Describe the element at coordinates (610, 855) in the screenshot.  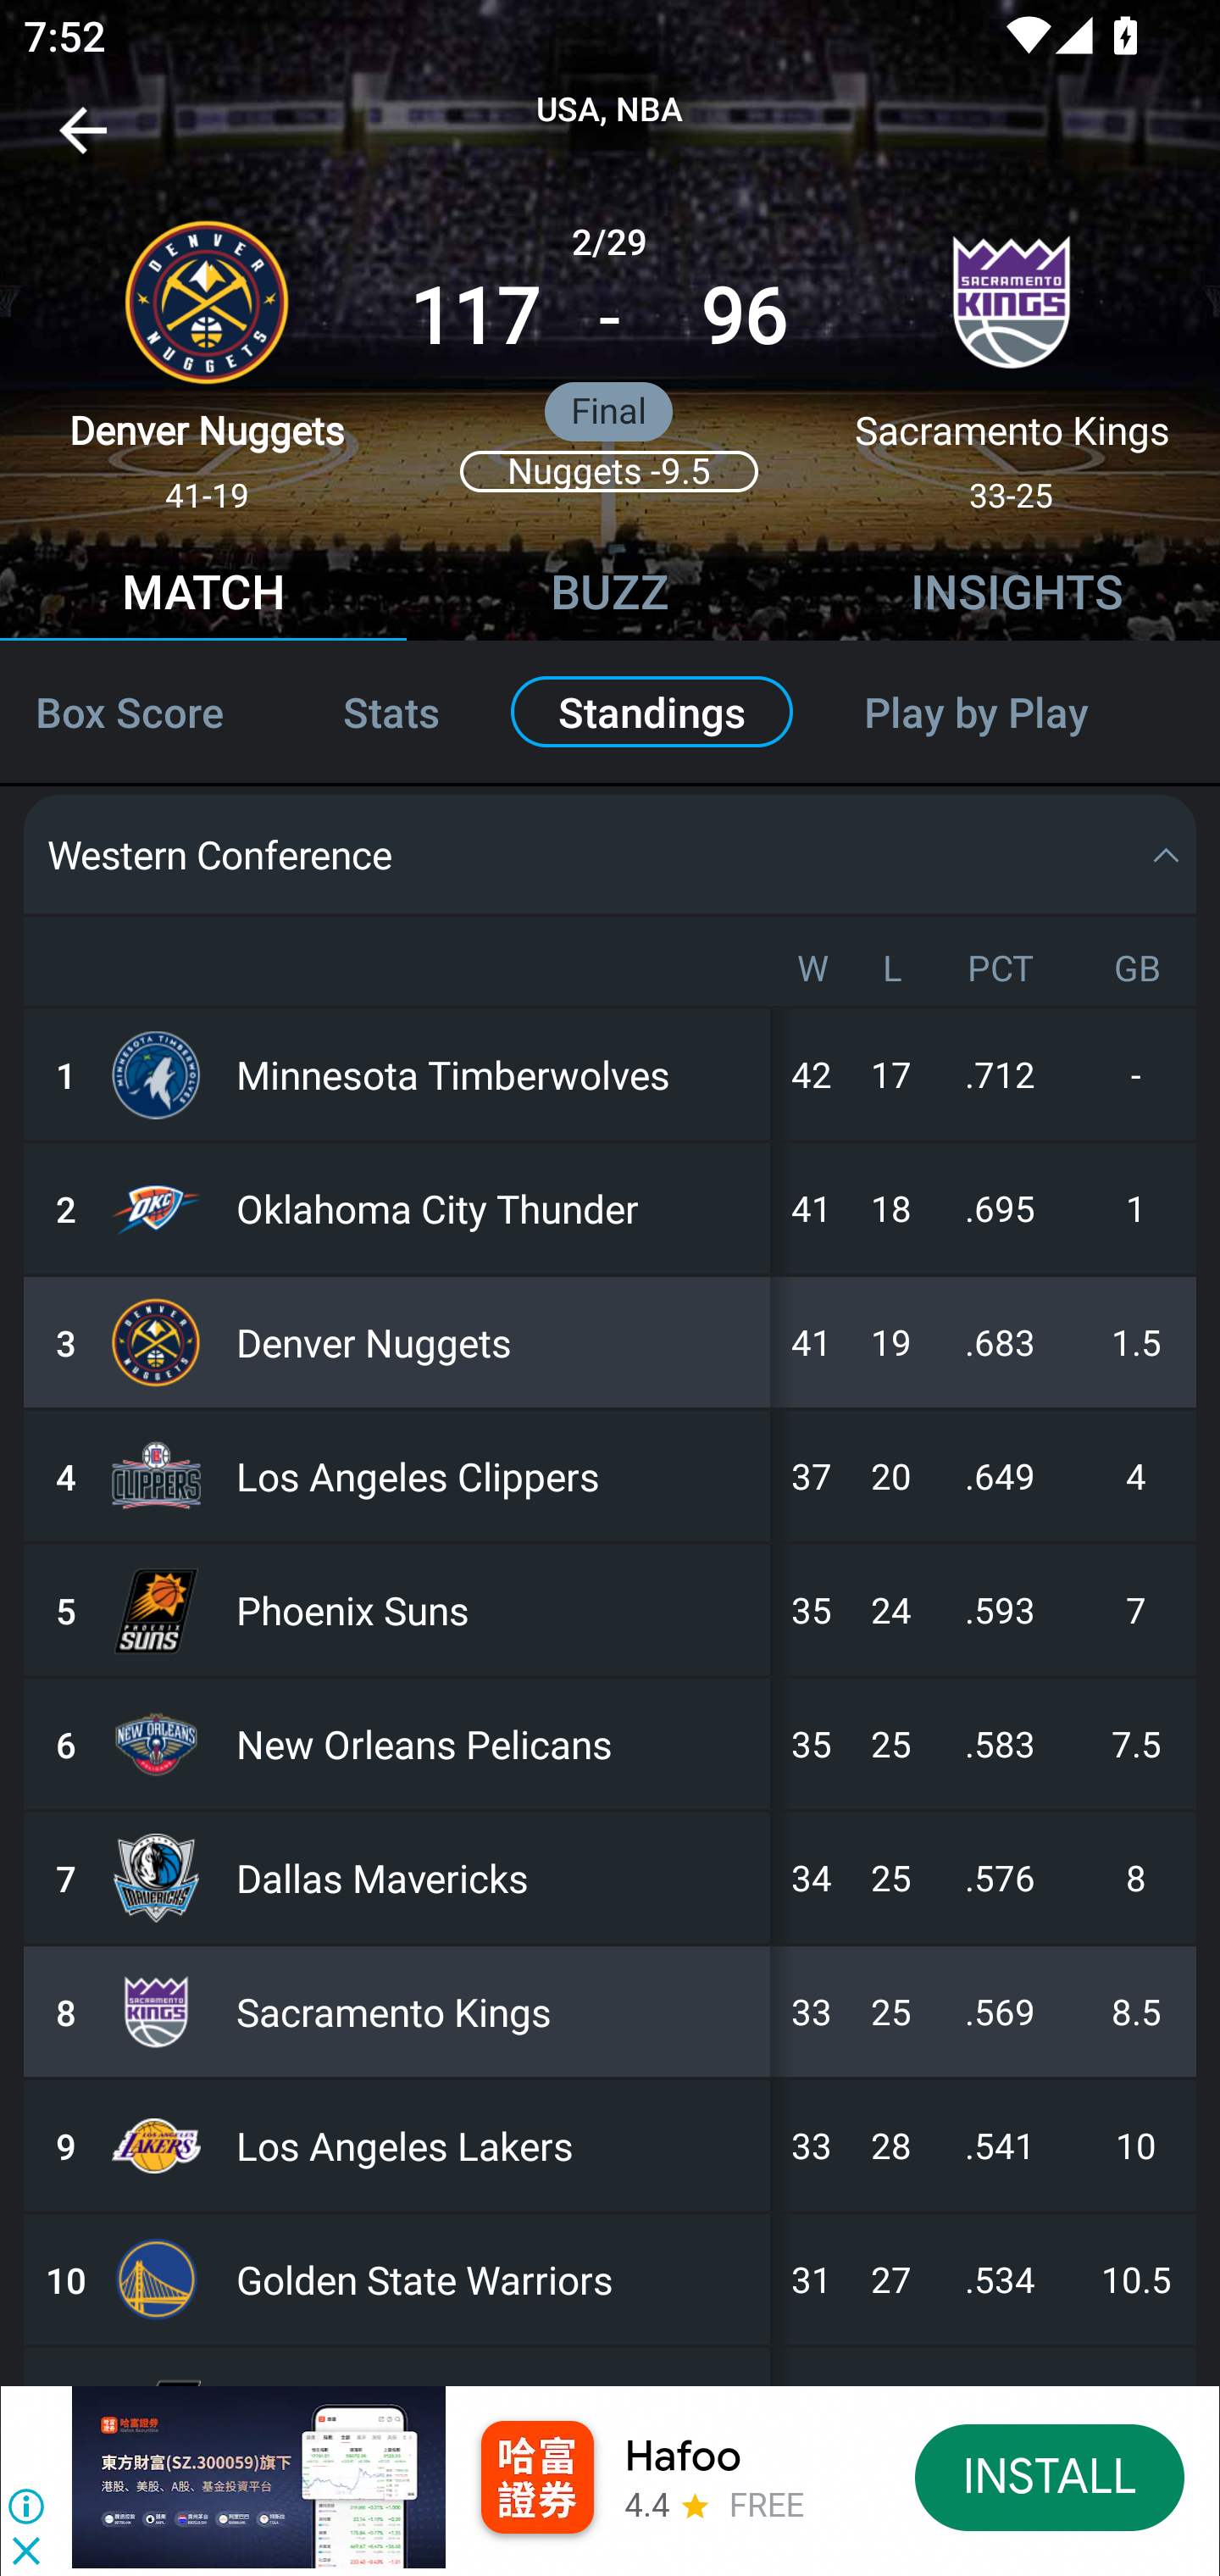
I see `Western Conference` at that location.